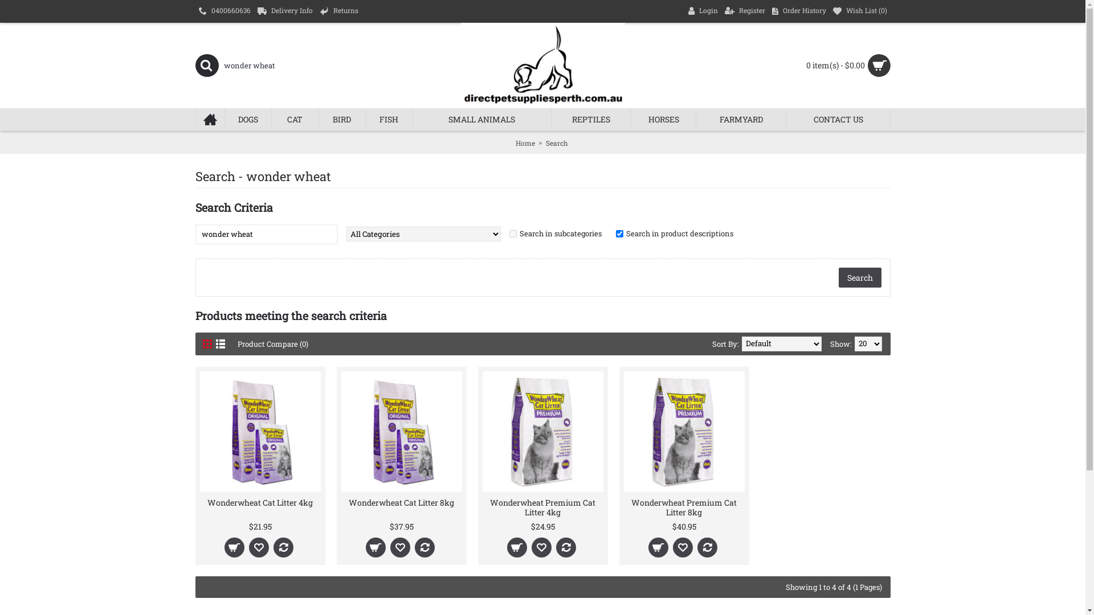 The width and height of the screenshot is (1094, 615). Describe the element at coordinates (295, 120) in the screenshot. I see `CAT` at that location.